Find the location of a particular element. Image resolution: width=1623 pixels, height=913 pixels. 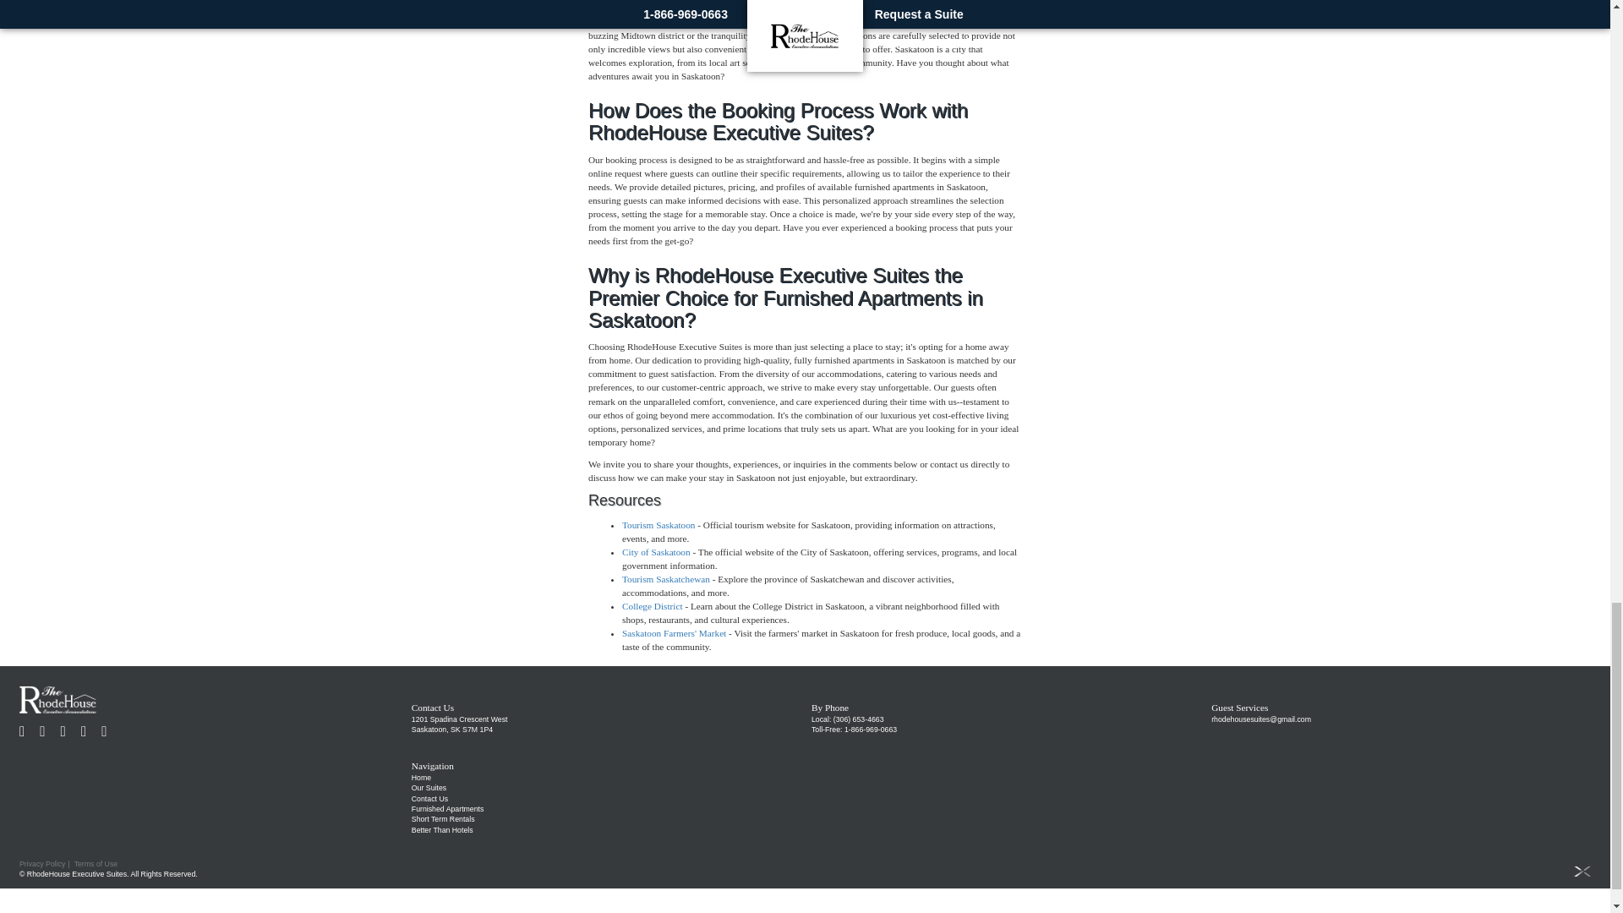

Saskatoon Farmers' Market is located at coordinates (673, 632).